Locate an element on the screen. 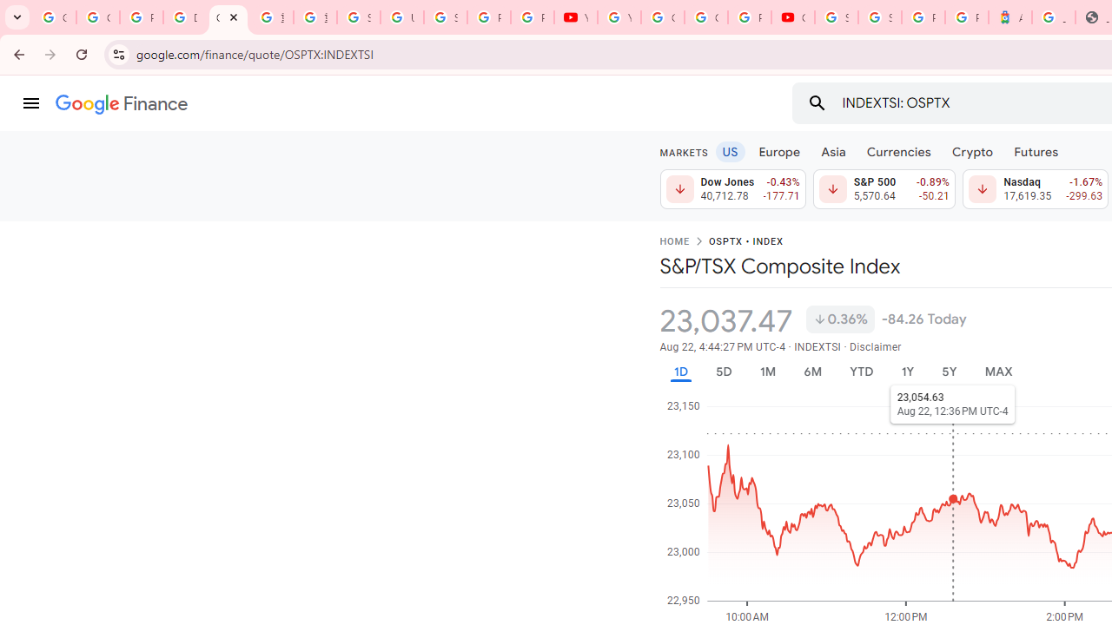 The width and height of the screenshot is (1112, 625). 1M is located at coordinates (766, 372).